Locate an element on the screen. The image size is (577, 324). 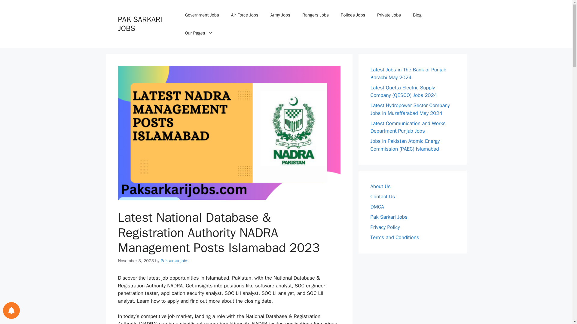
About Us is located at coordinates (380, 186).